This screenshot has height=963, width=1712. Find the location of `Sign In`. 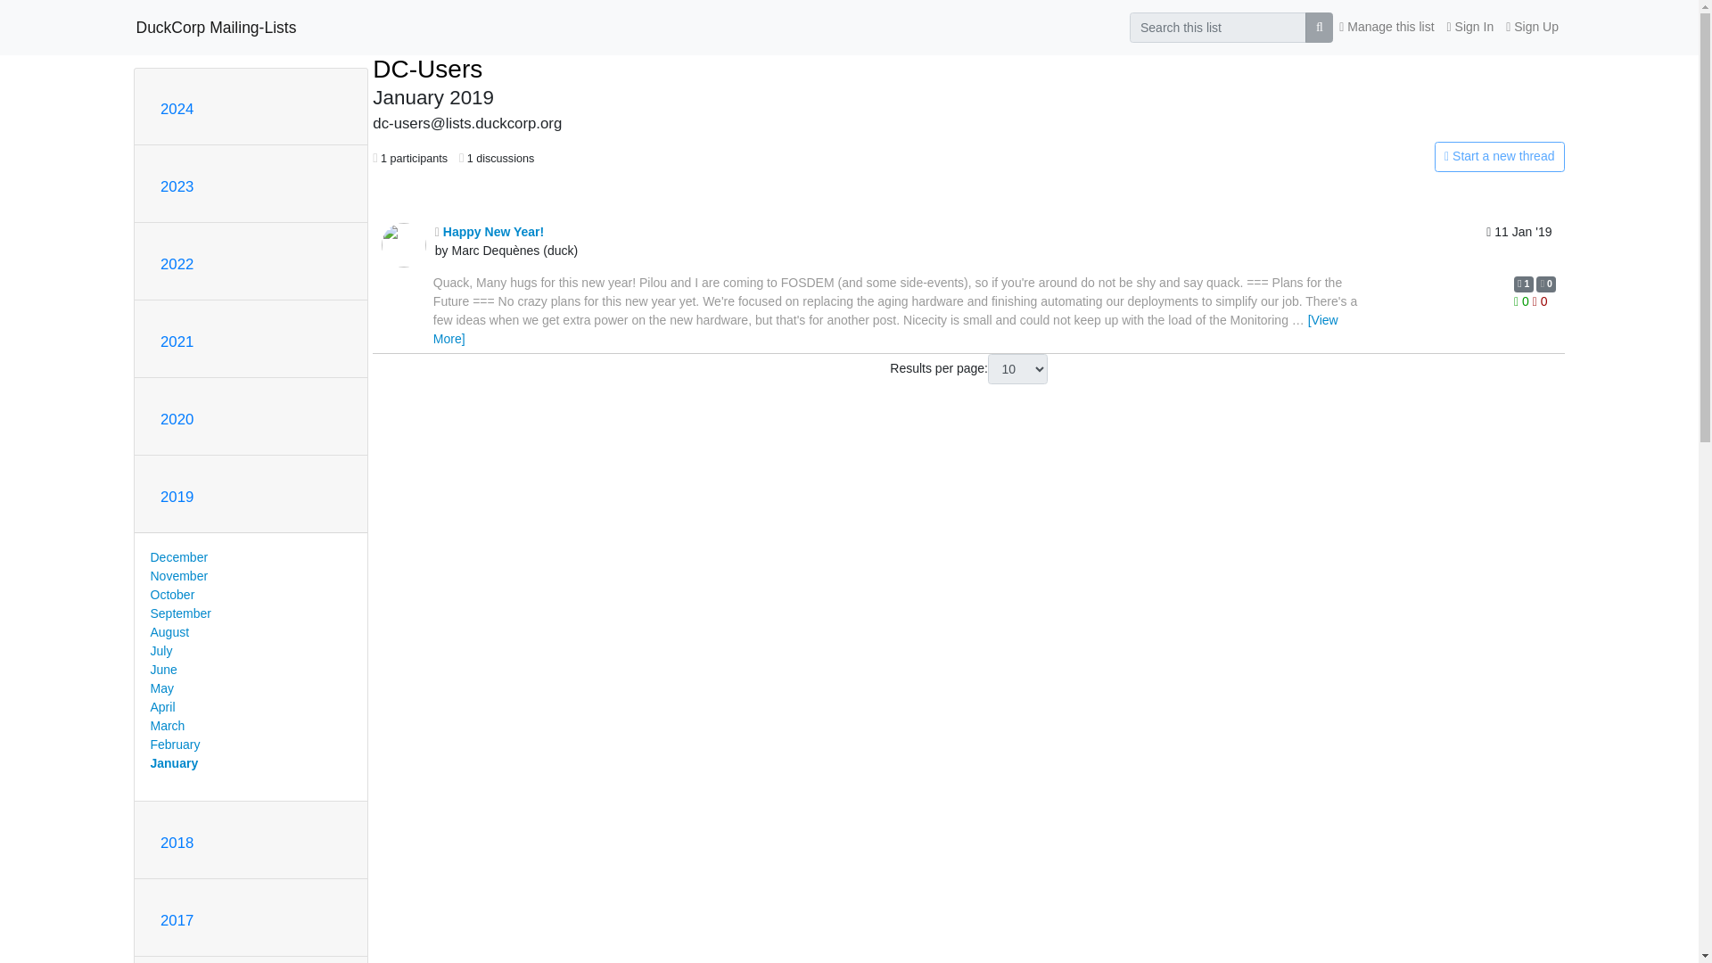

Sign In is located at coordinates (1471, 27).